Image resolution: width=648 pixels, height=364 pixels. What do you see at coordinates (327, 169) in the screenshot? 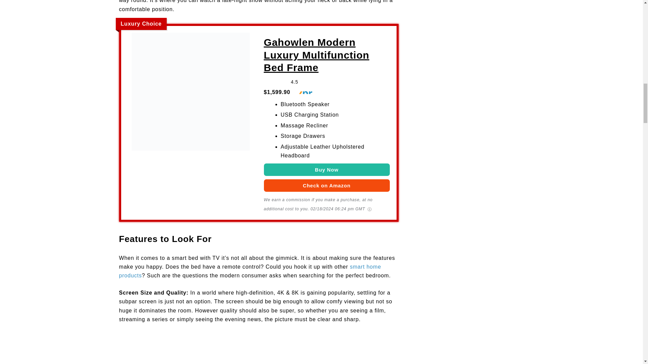
I see `Gahowlen Modern Luxury Multifunction Bed Frame` at bounding box center [327, 169].